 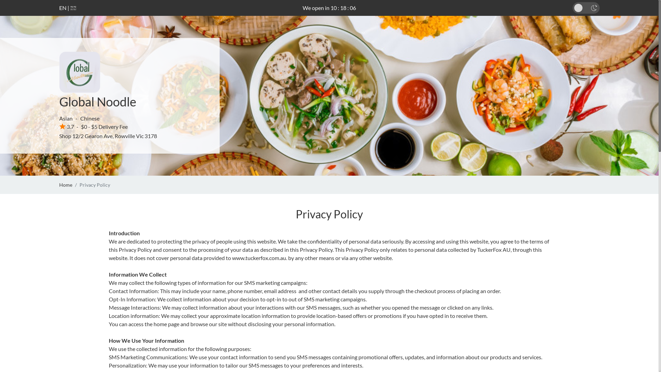 What do you see at coordinates (66, 185) in the screenshot?
I see `Home` at bounding box center [66, 185].